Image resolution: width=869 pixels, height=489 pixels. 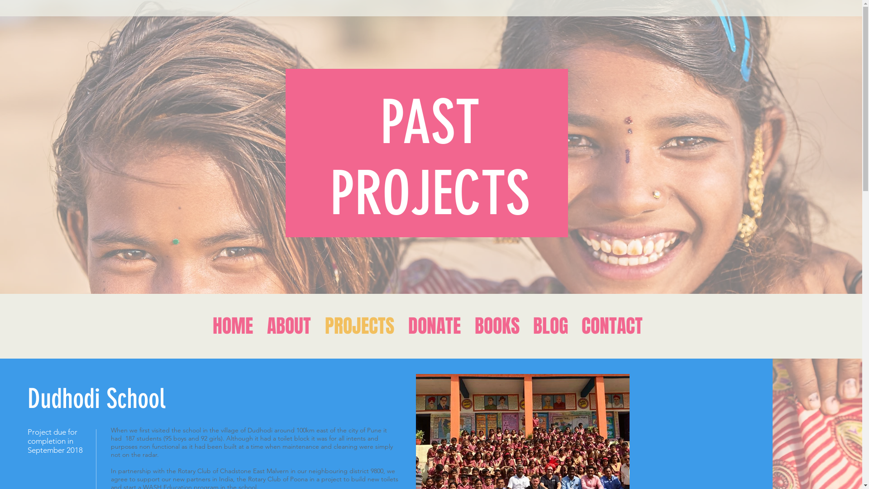 I want to click on PROJECTS, so click(x=359, y=326).